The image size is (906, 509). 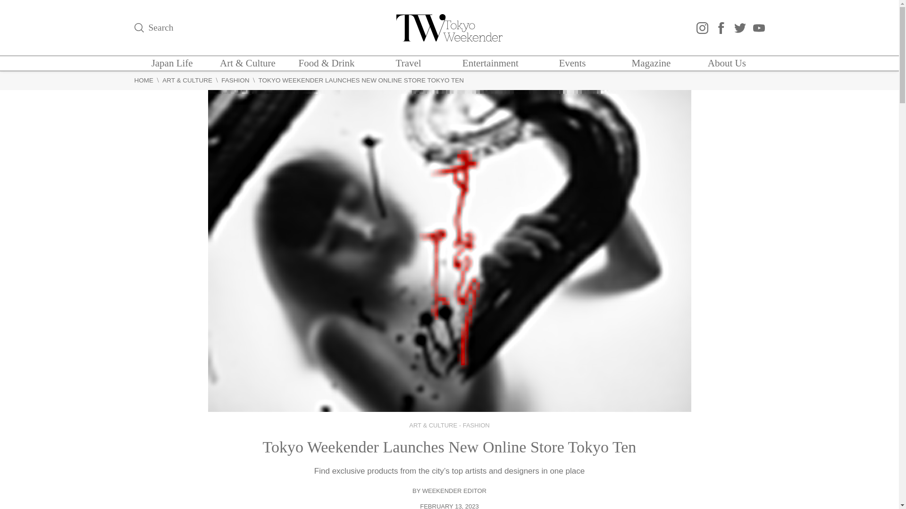 I want to click on Events, so click(x=572, y=63).